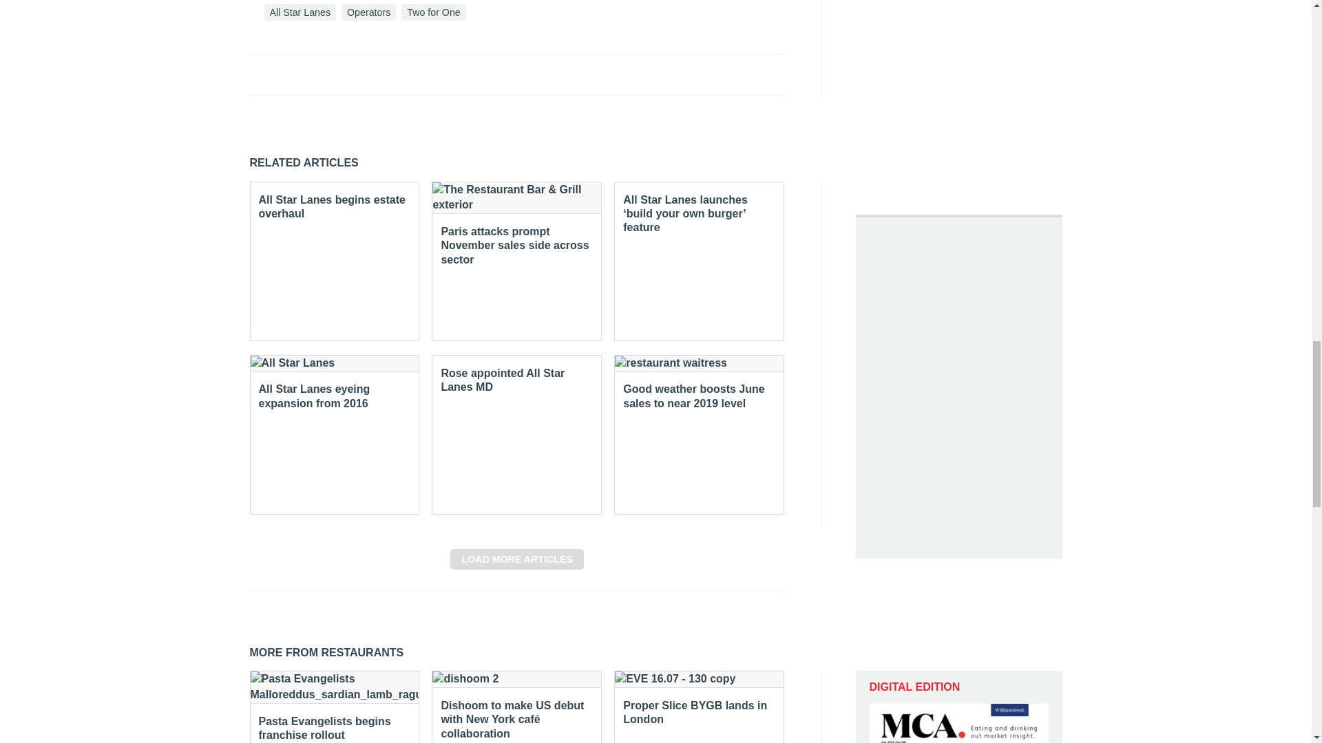 This screenshot has height=743, width=1322. I want to click on Email this article, so click(351, 74).